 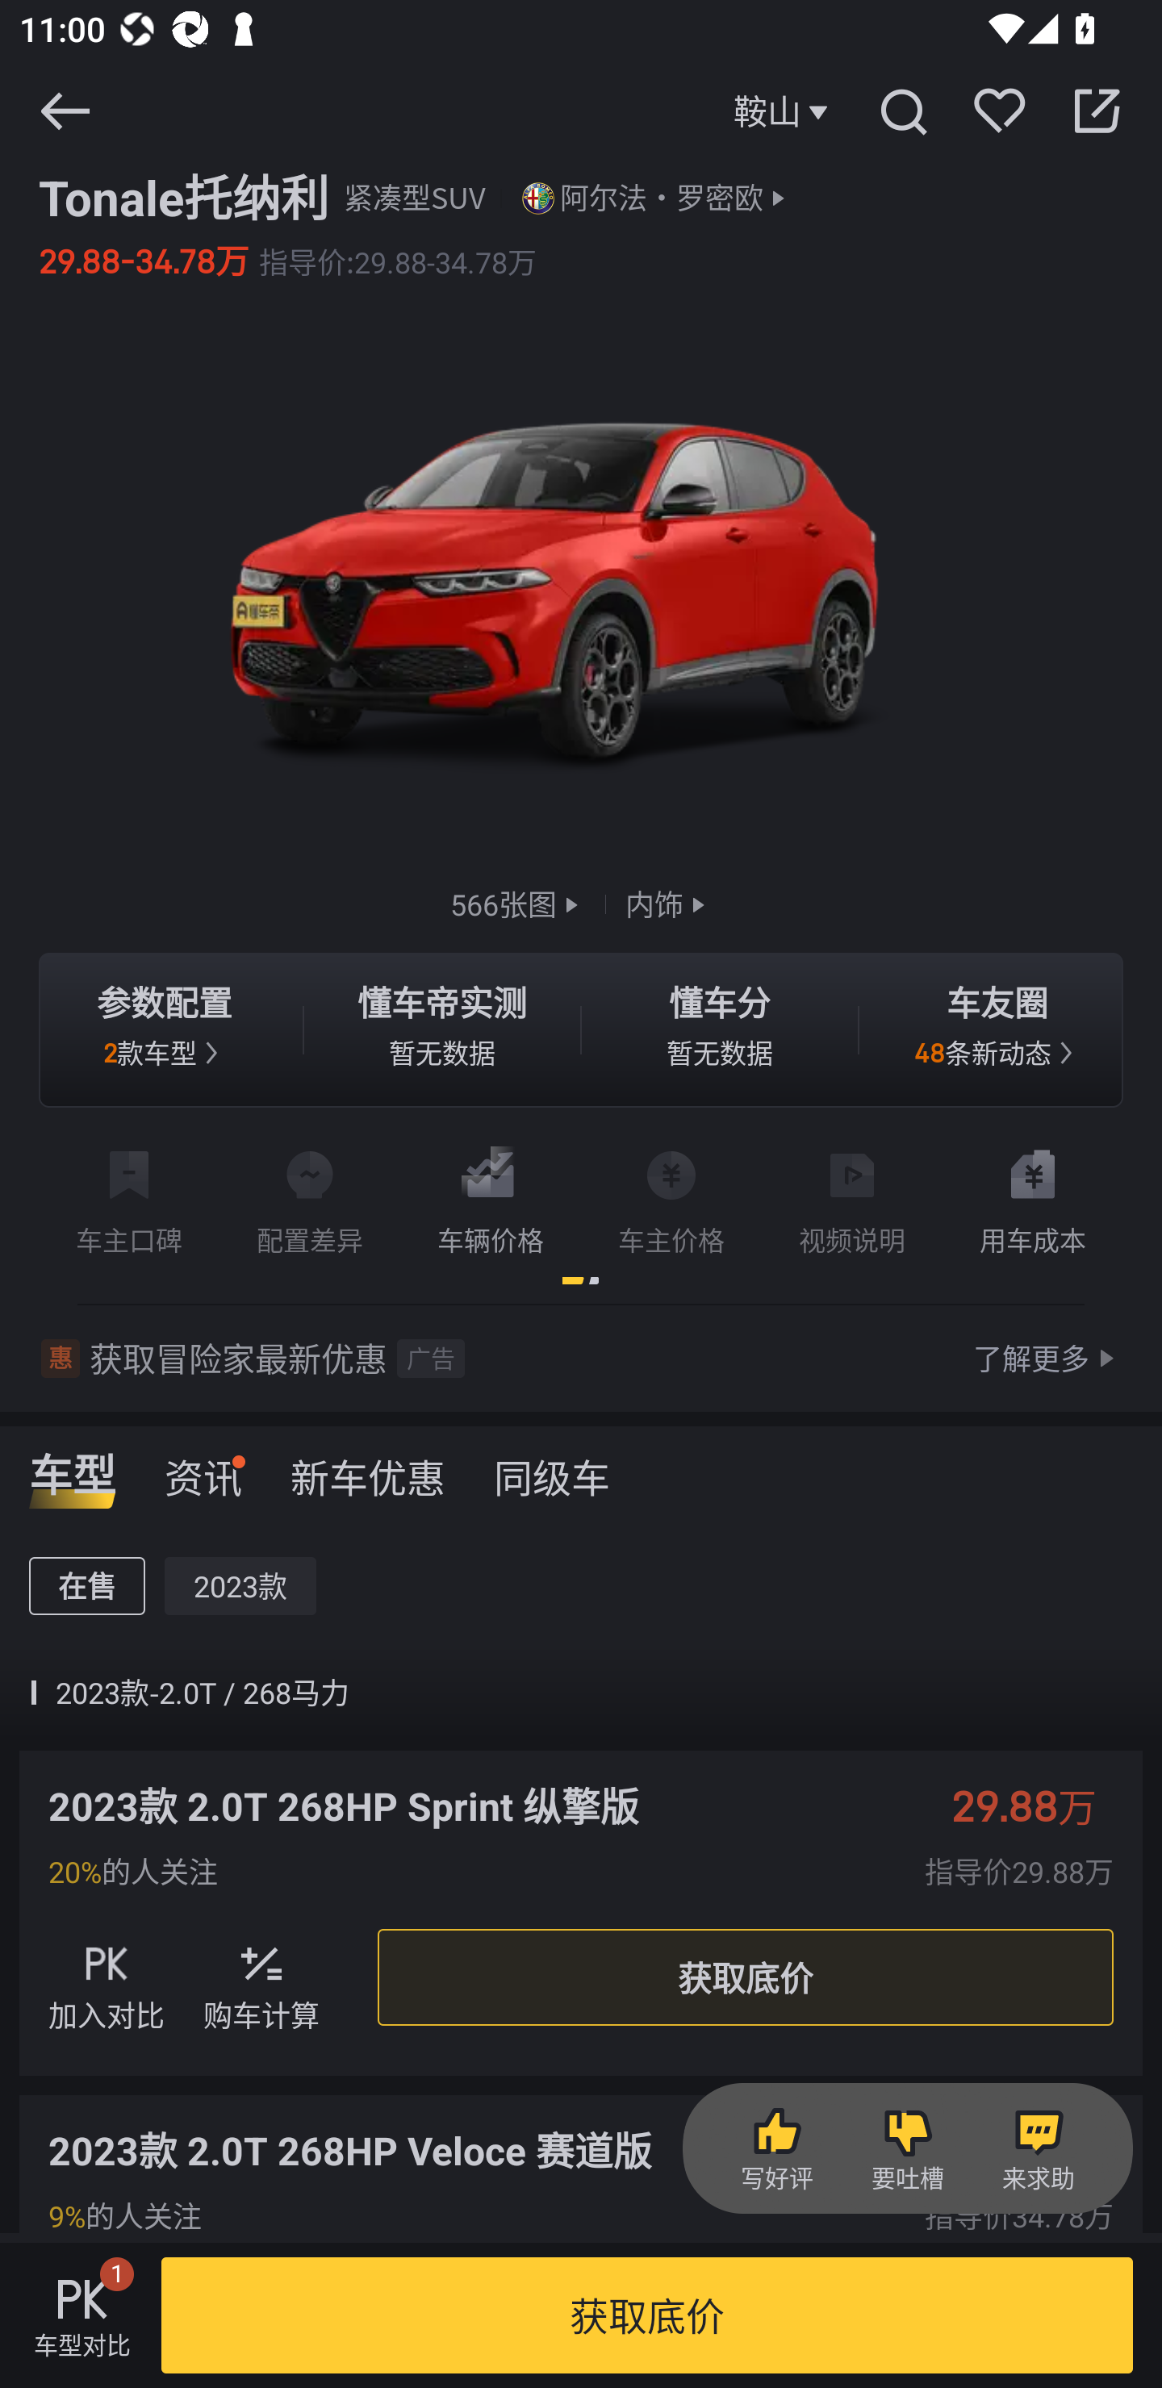 I want to click on 29.88 万, so click(x=1039, y=1806).